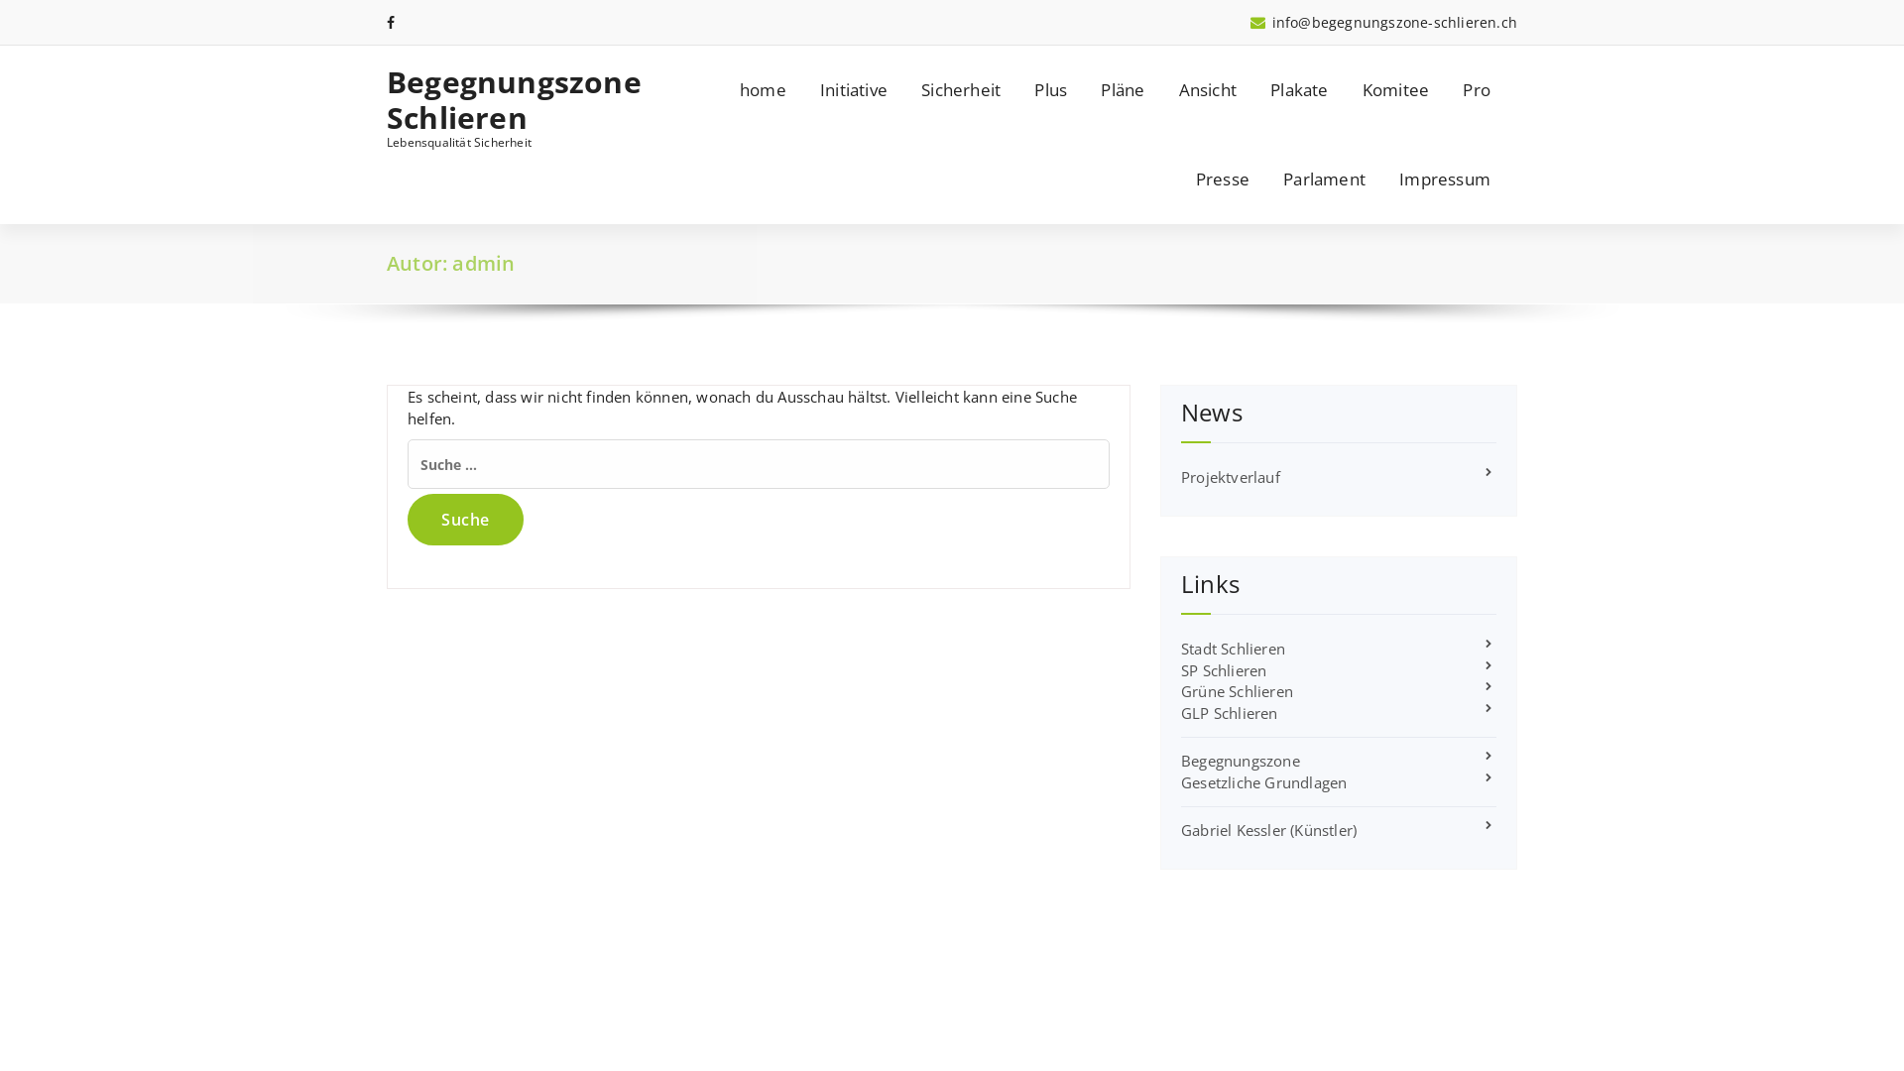  What do you see at coordinates (1445, 179) in the screenshot?
I see `Impressum` at bounding box center [1445, 179].